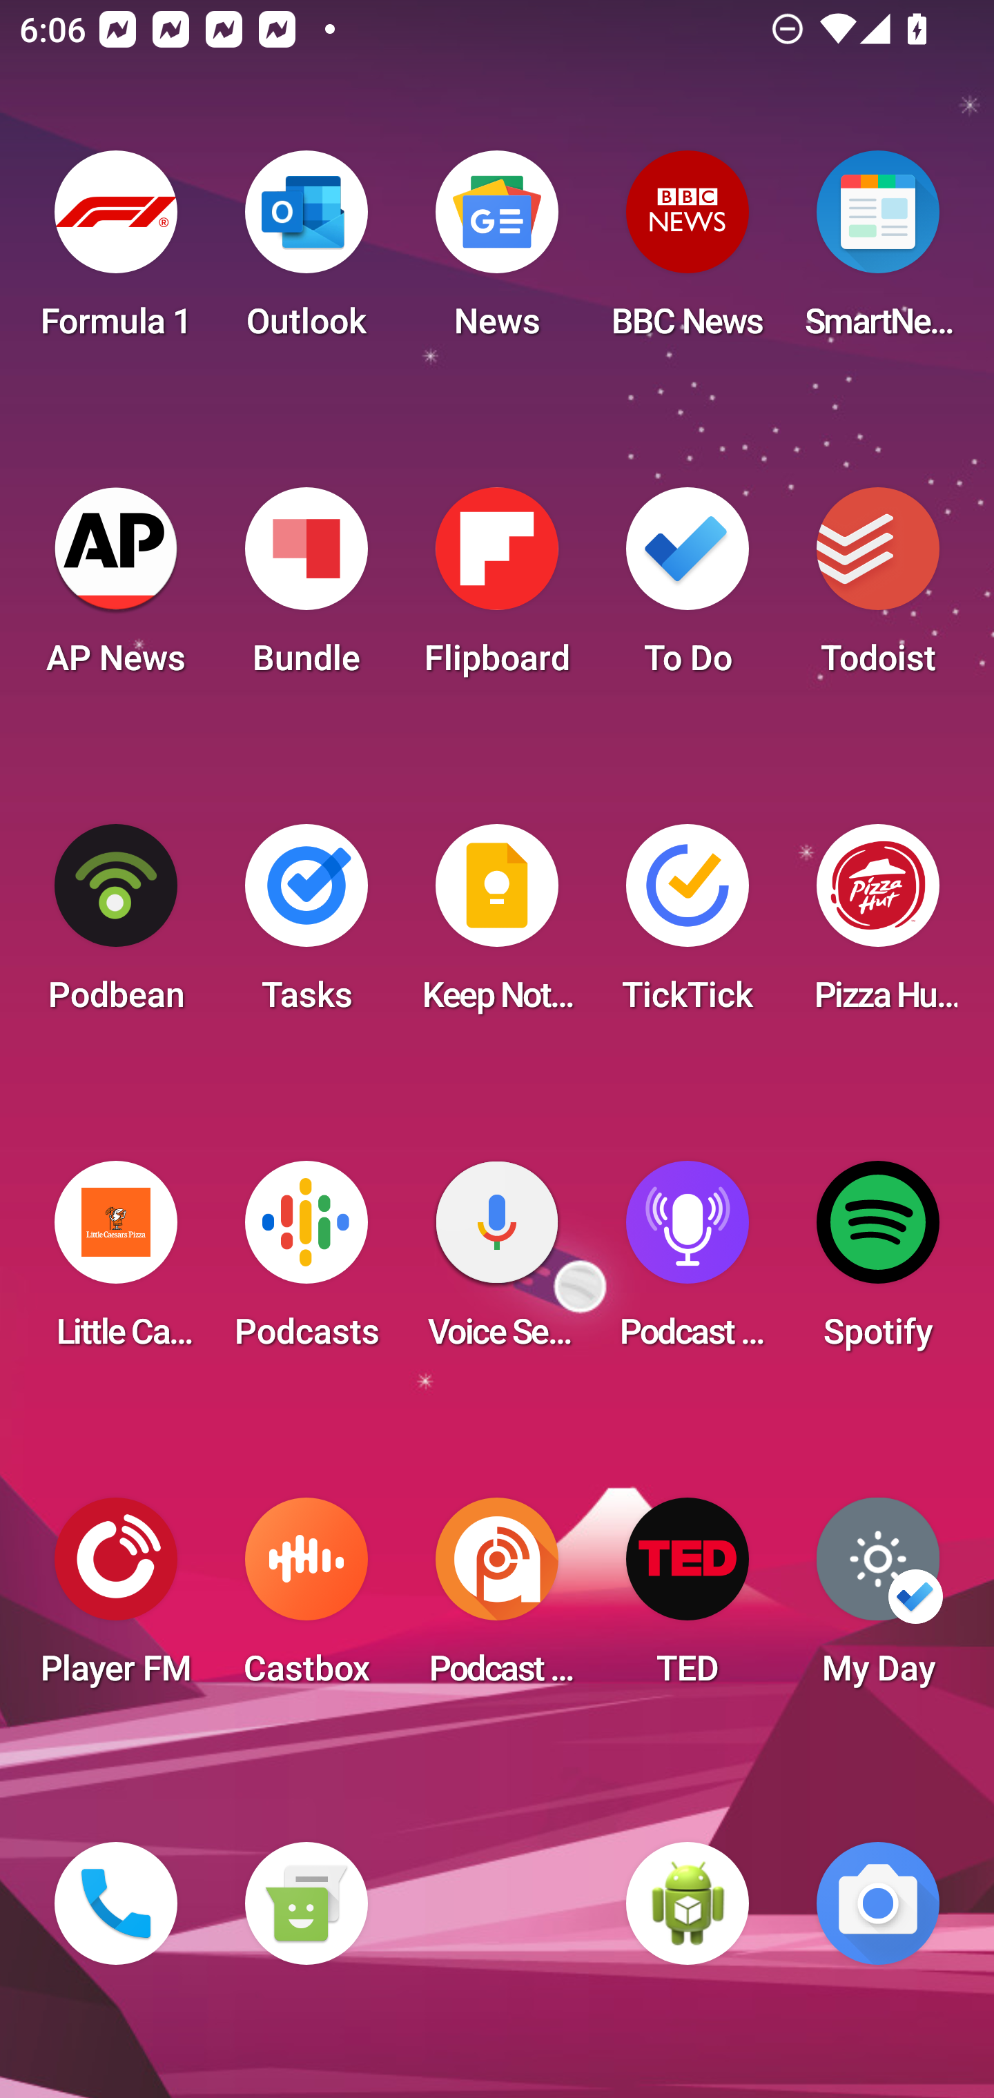 The image size is (994, 2098). What do you see at coordinates (306, 1903) in the screenshot?
I see `Messaging` at bounding box center [306, 1903].